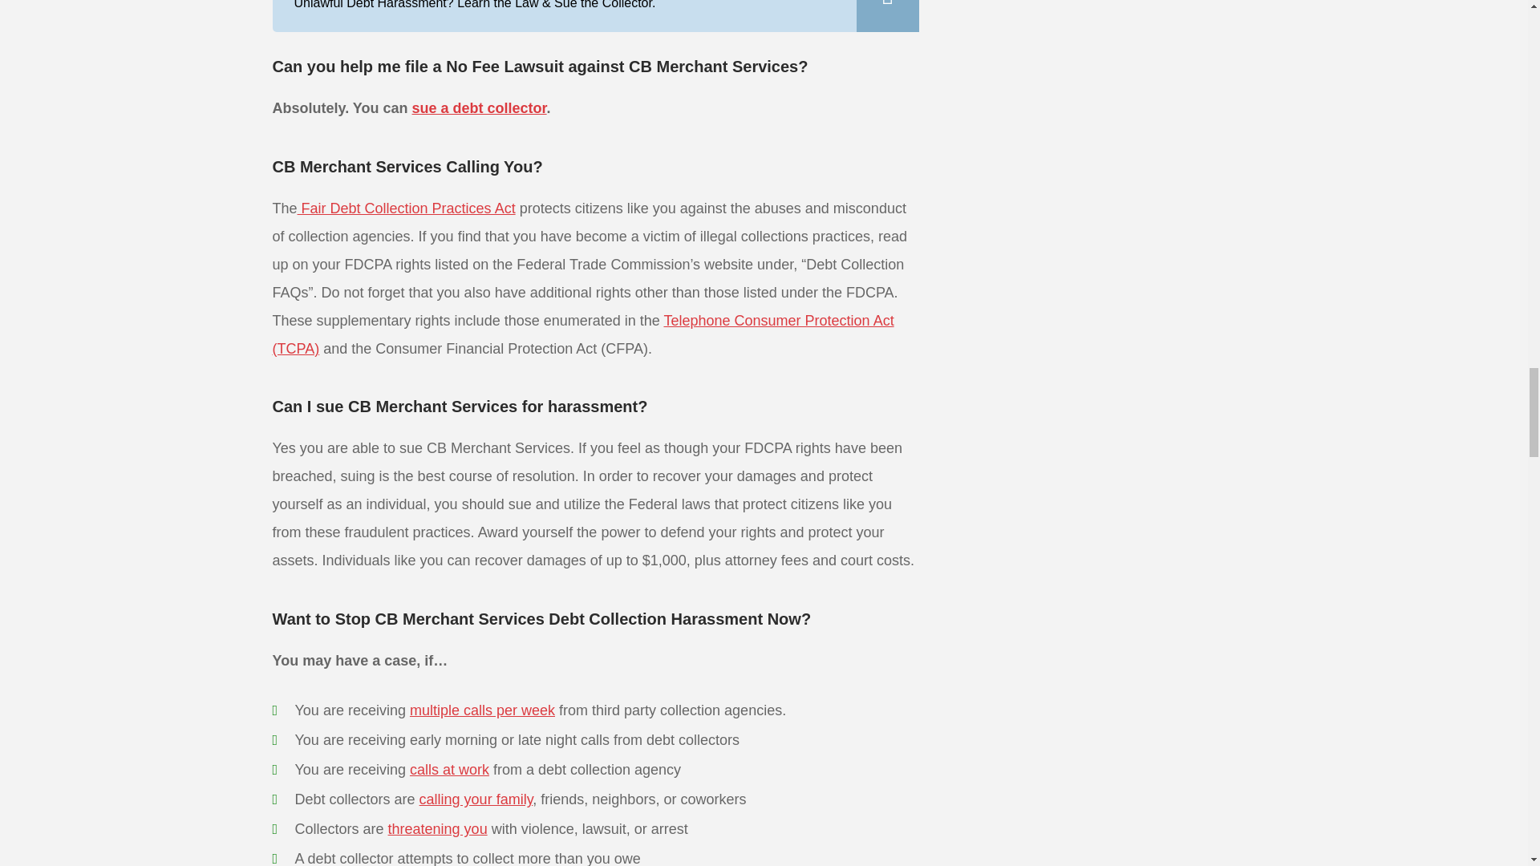  What do you see at coordinates (476, 799) in the screenshot?
I see `calling your family` at bounding box center [476, 799].